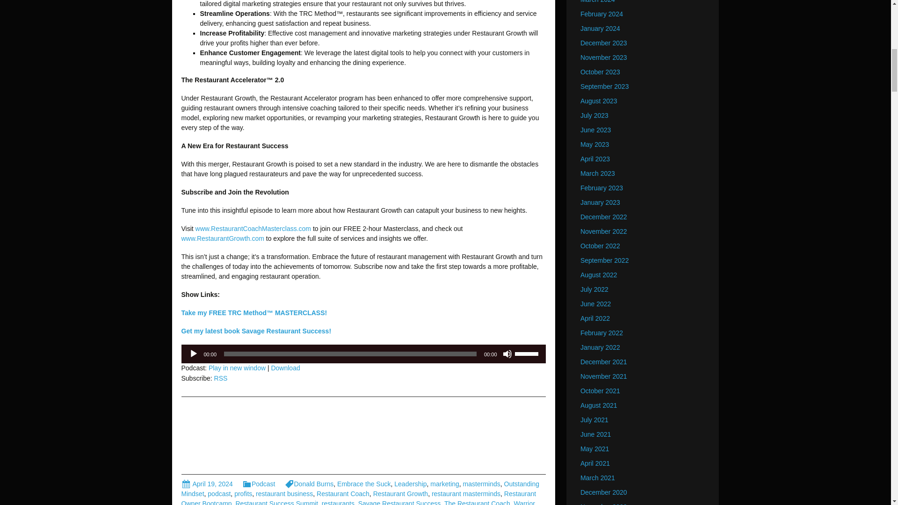  What do you see at coordinates (237, 368) in the screenshot?
I see `Play in new window` at bounding box center [237, 368].